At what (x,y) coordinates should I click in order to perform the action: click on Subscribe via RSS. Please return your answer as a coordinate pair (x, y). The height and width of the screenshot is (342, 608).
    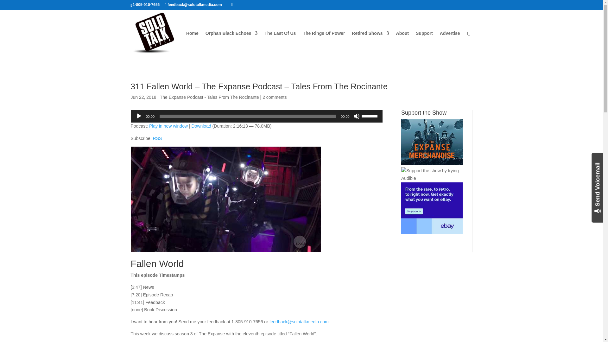
    Looking at the image, I should click on (158, 138).